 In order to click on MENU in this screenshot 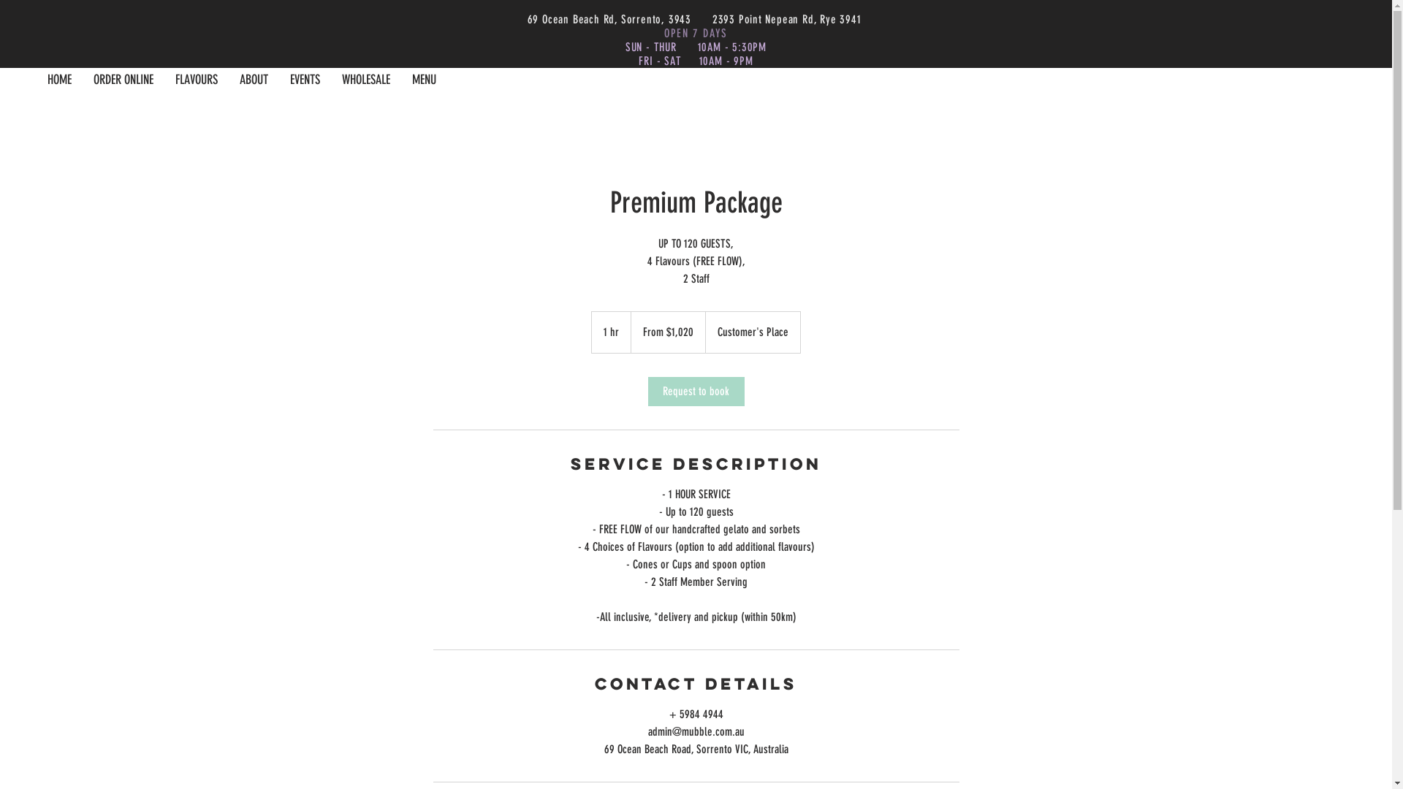, I will do `click(424, 80)`.